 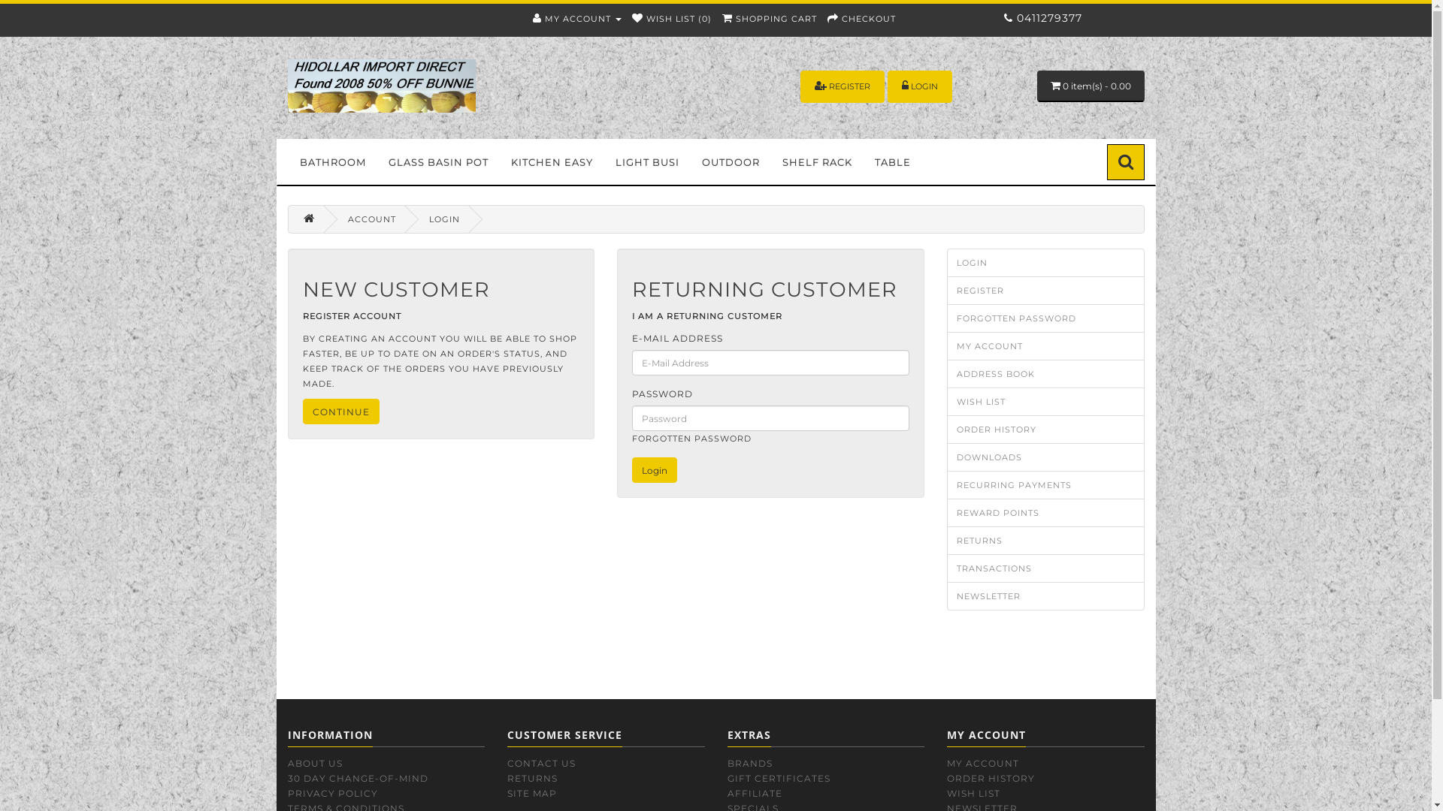 What do you see at coordinates (1046, 318) in the screenshot?
I see `FORGOTTEN PASSWORD` at bounding box center [1046, 318].